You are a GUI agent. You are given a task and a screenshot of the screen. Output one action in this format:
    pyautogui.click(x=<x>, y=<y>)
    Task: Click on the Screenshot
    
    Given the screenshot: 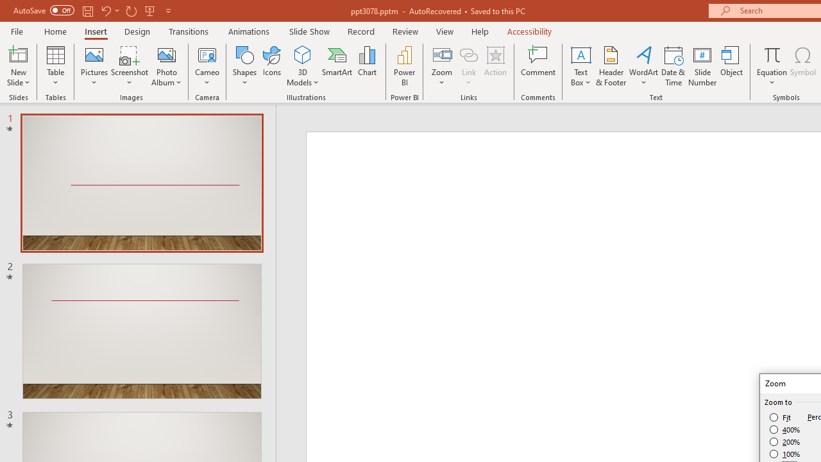 What is the action you would take?
    pyautogui.click(x=130, y=65)
    